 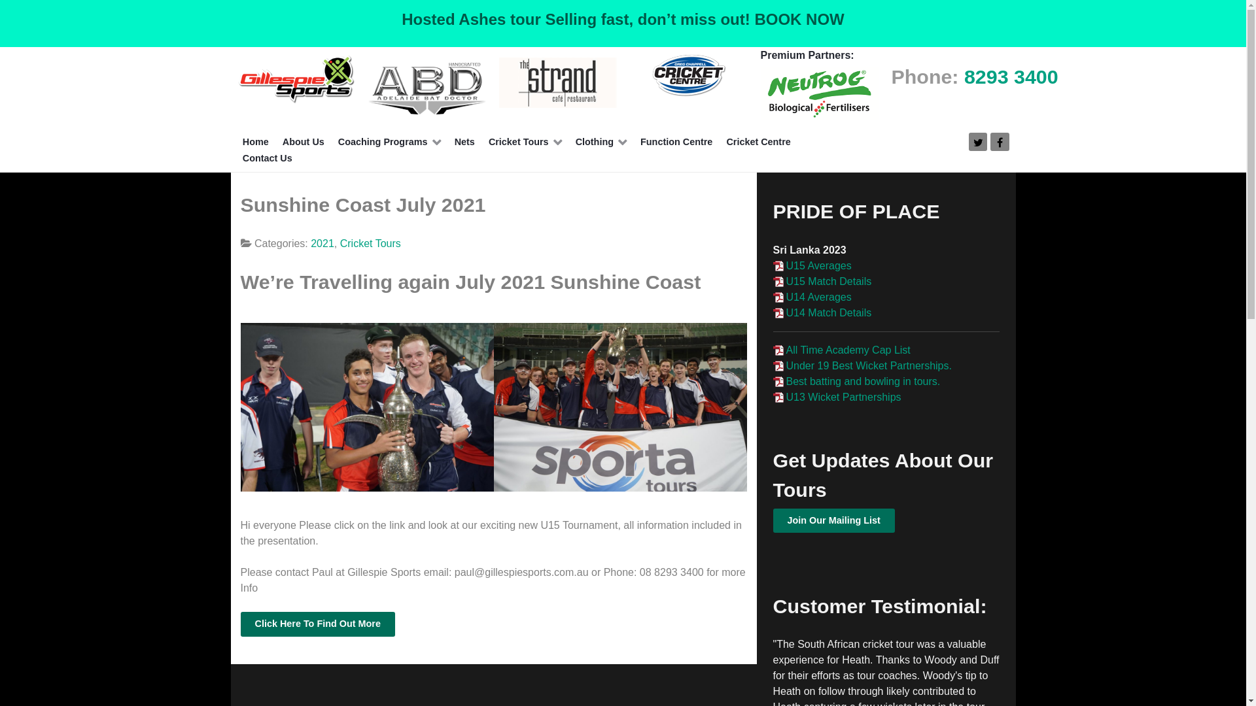 I want to click on Cricket Tours, so click(x=525, y=142).